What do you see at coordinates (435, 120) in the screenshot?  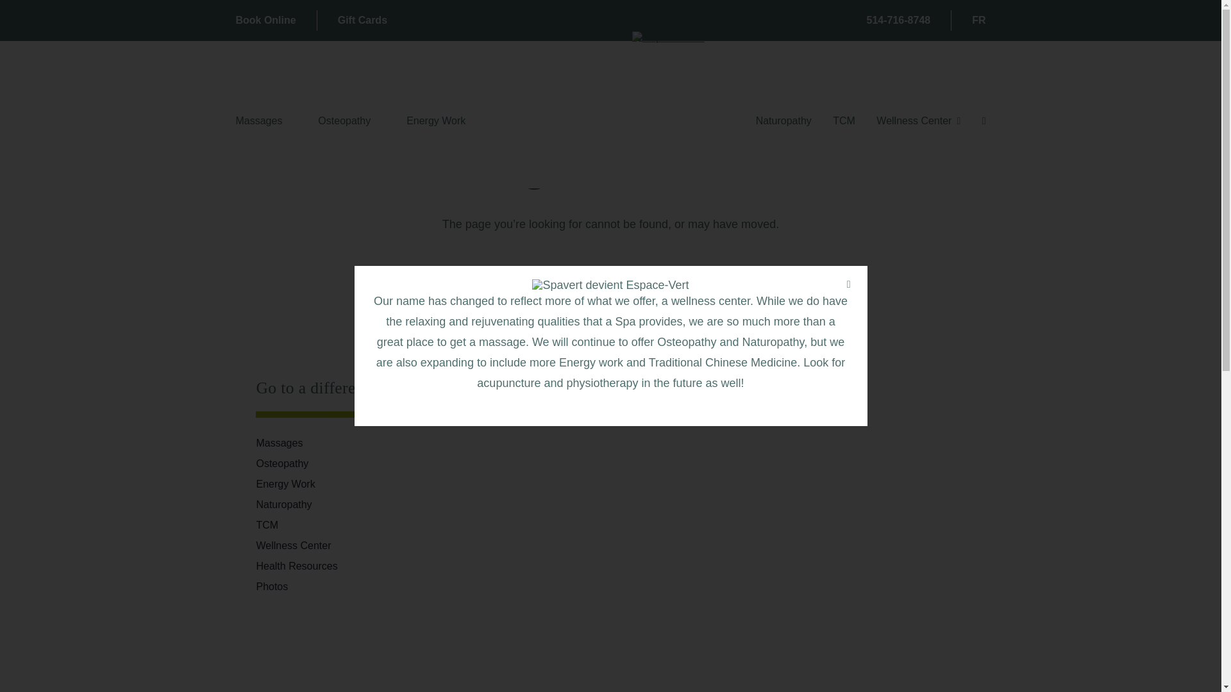 I see `Energy Work` at bounding box center [435, 120].